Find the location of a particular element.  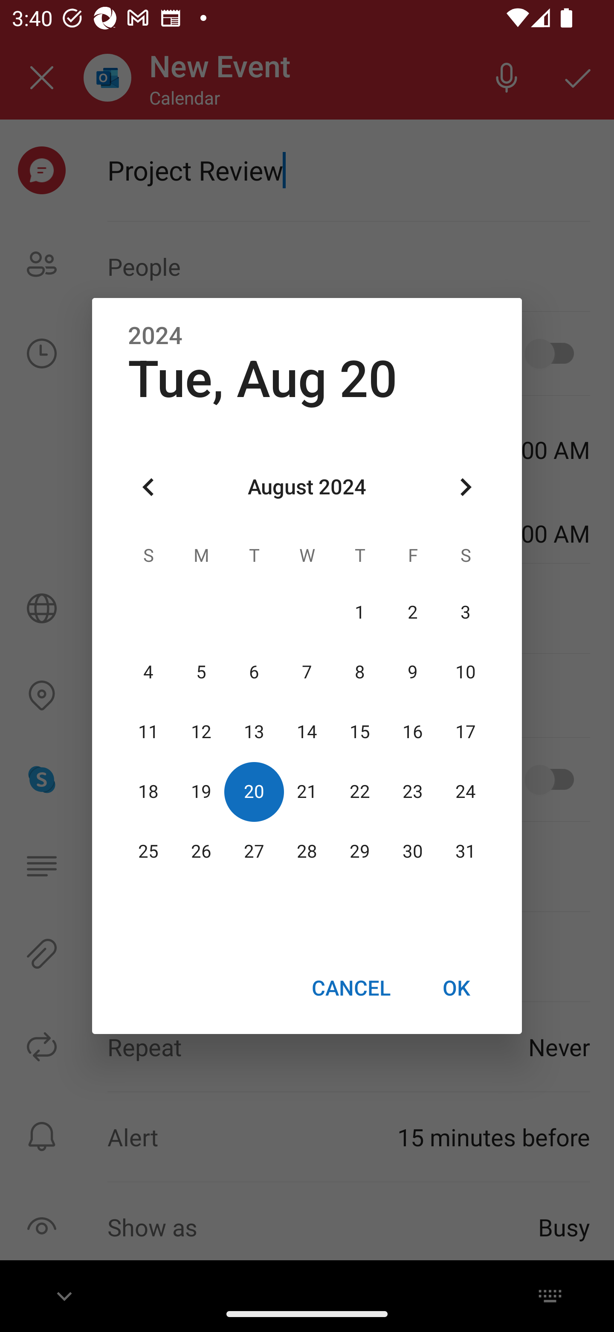

30 30 August 2024 is located at coordinates (412, 852).